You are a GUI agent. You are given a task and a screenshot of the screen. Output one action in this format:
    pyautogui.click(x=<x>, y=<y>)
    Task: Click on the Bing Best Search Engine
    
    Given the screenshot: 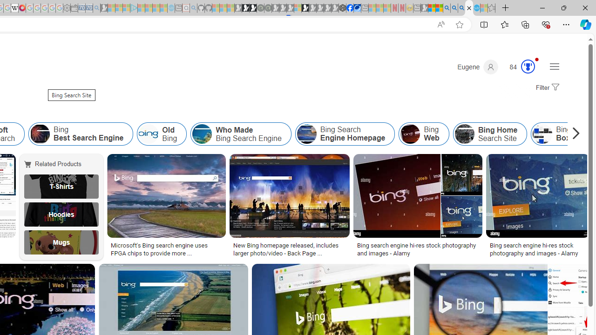 What is the action you would take?
    pyautogui.click(x=81, y=134)
    